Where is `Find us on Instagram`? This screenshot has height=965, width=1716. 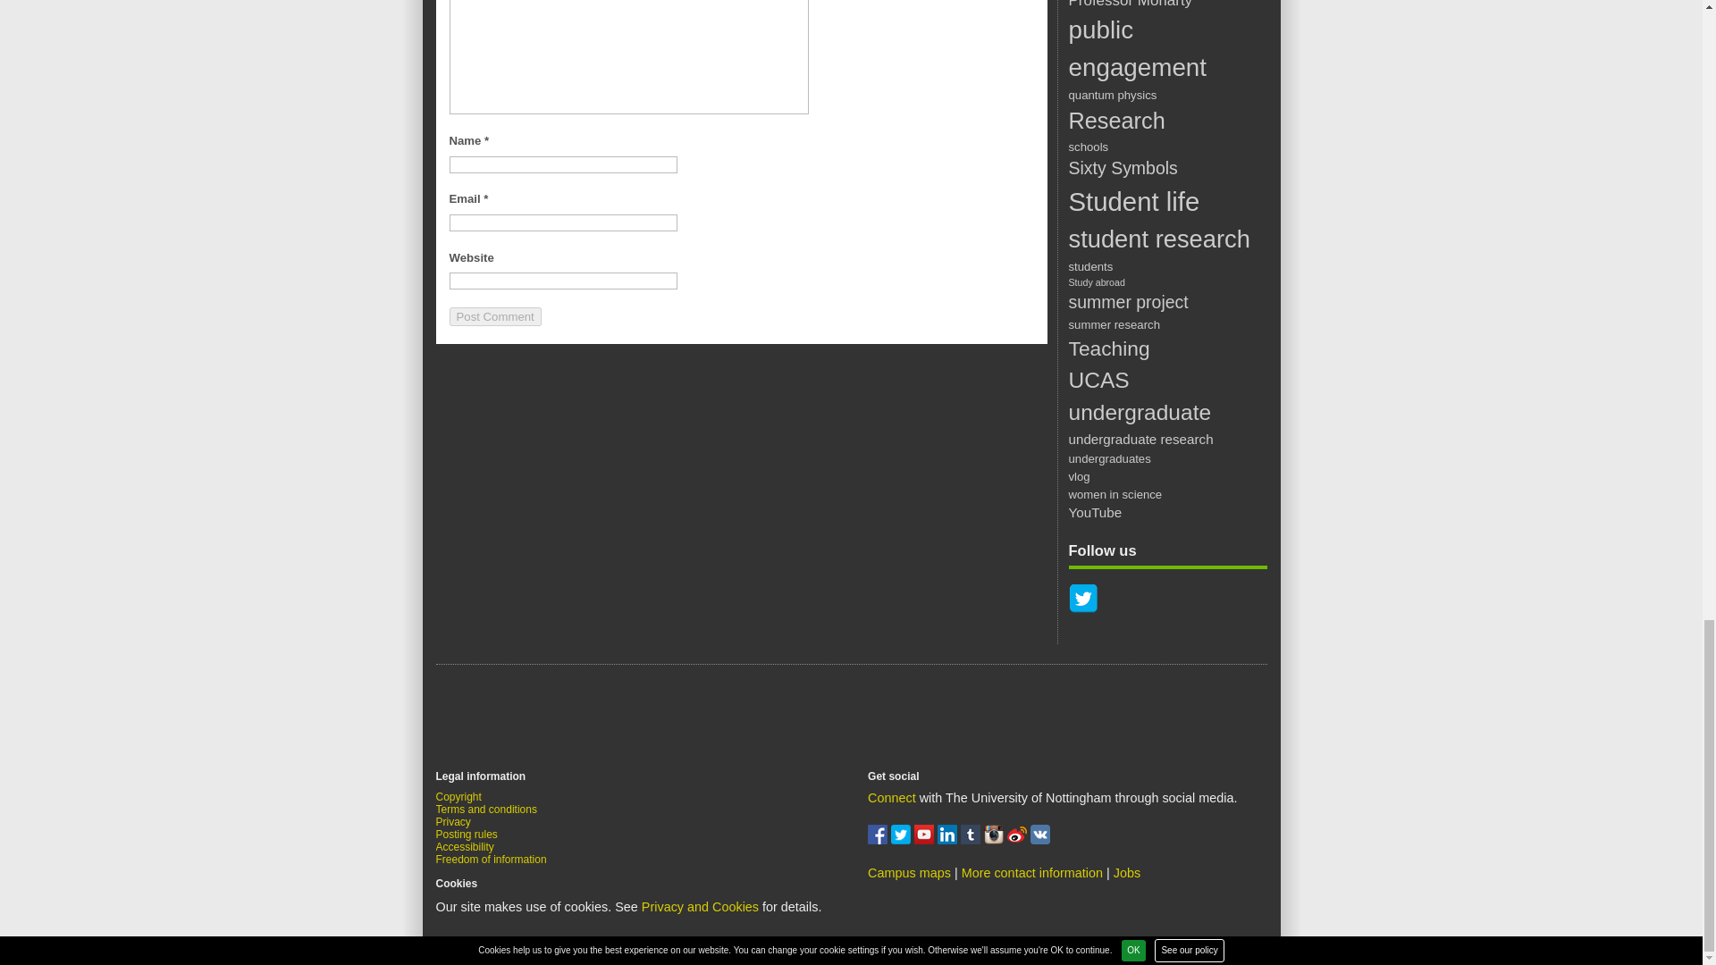
Find us on Instagram is located at coordinates (996, 840).